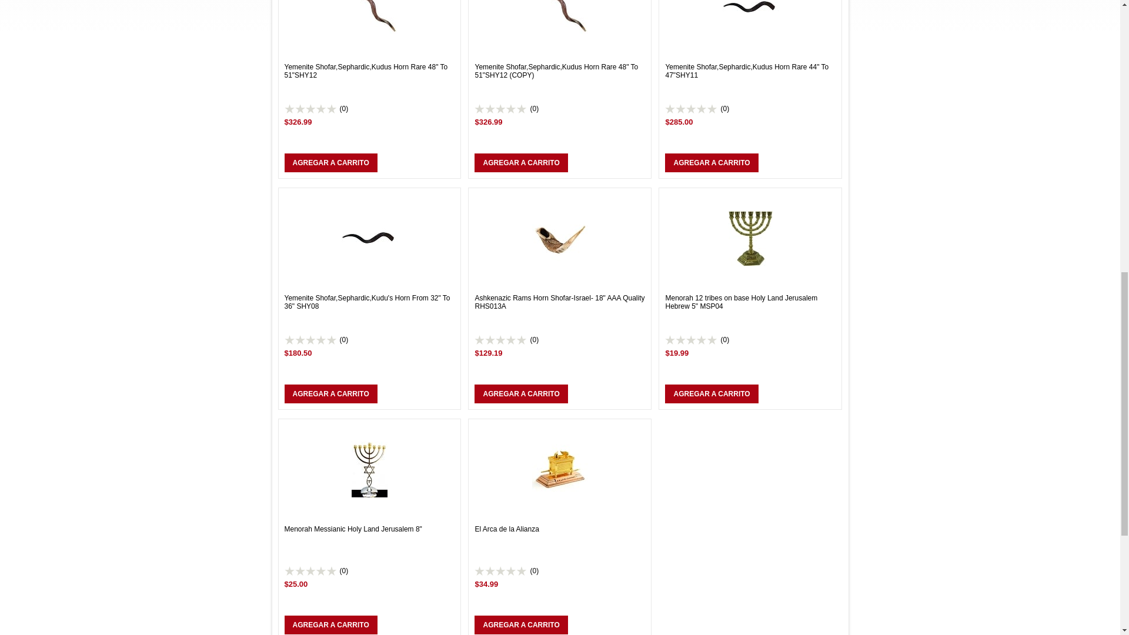  I want to click on Agregar a carrito, so click(521, 624).